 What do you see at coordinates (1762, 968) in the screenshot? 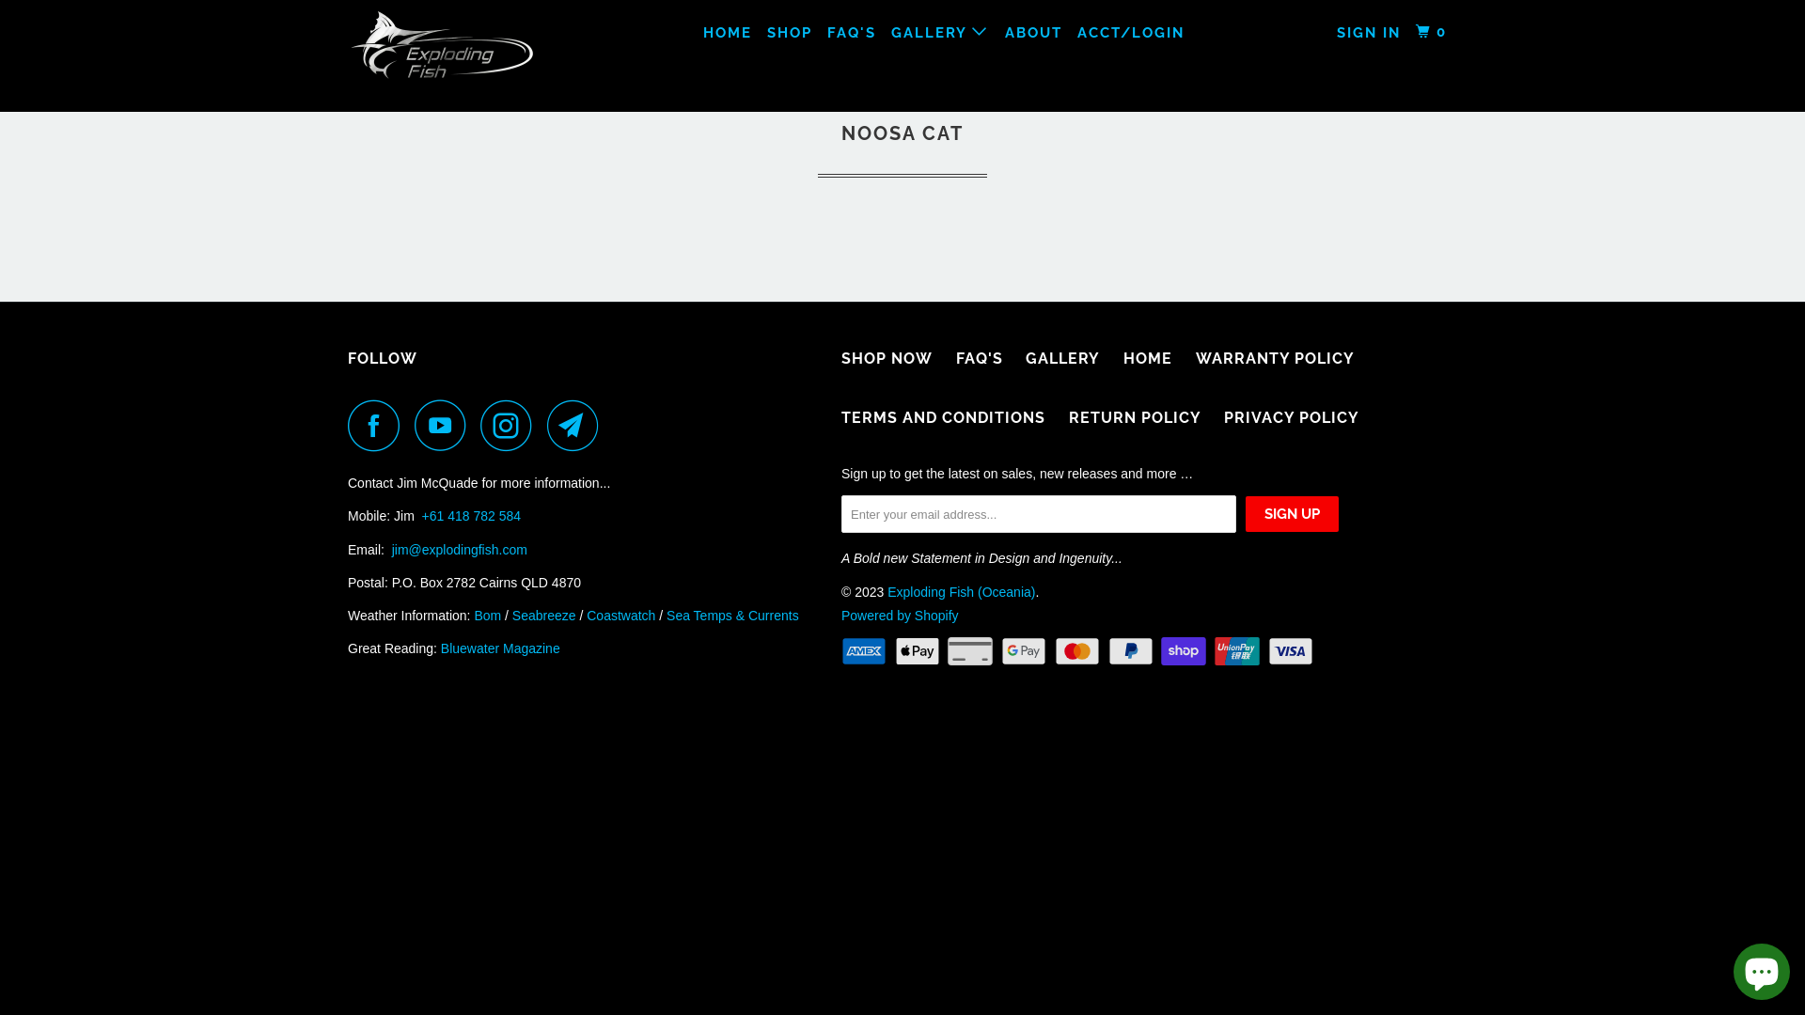
I see `Shopify online store chat` at bounding box center [1762, 968].